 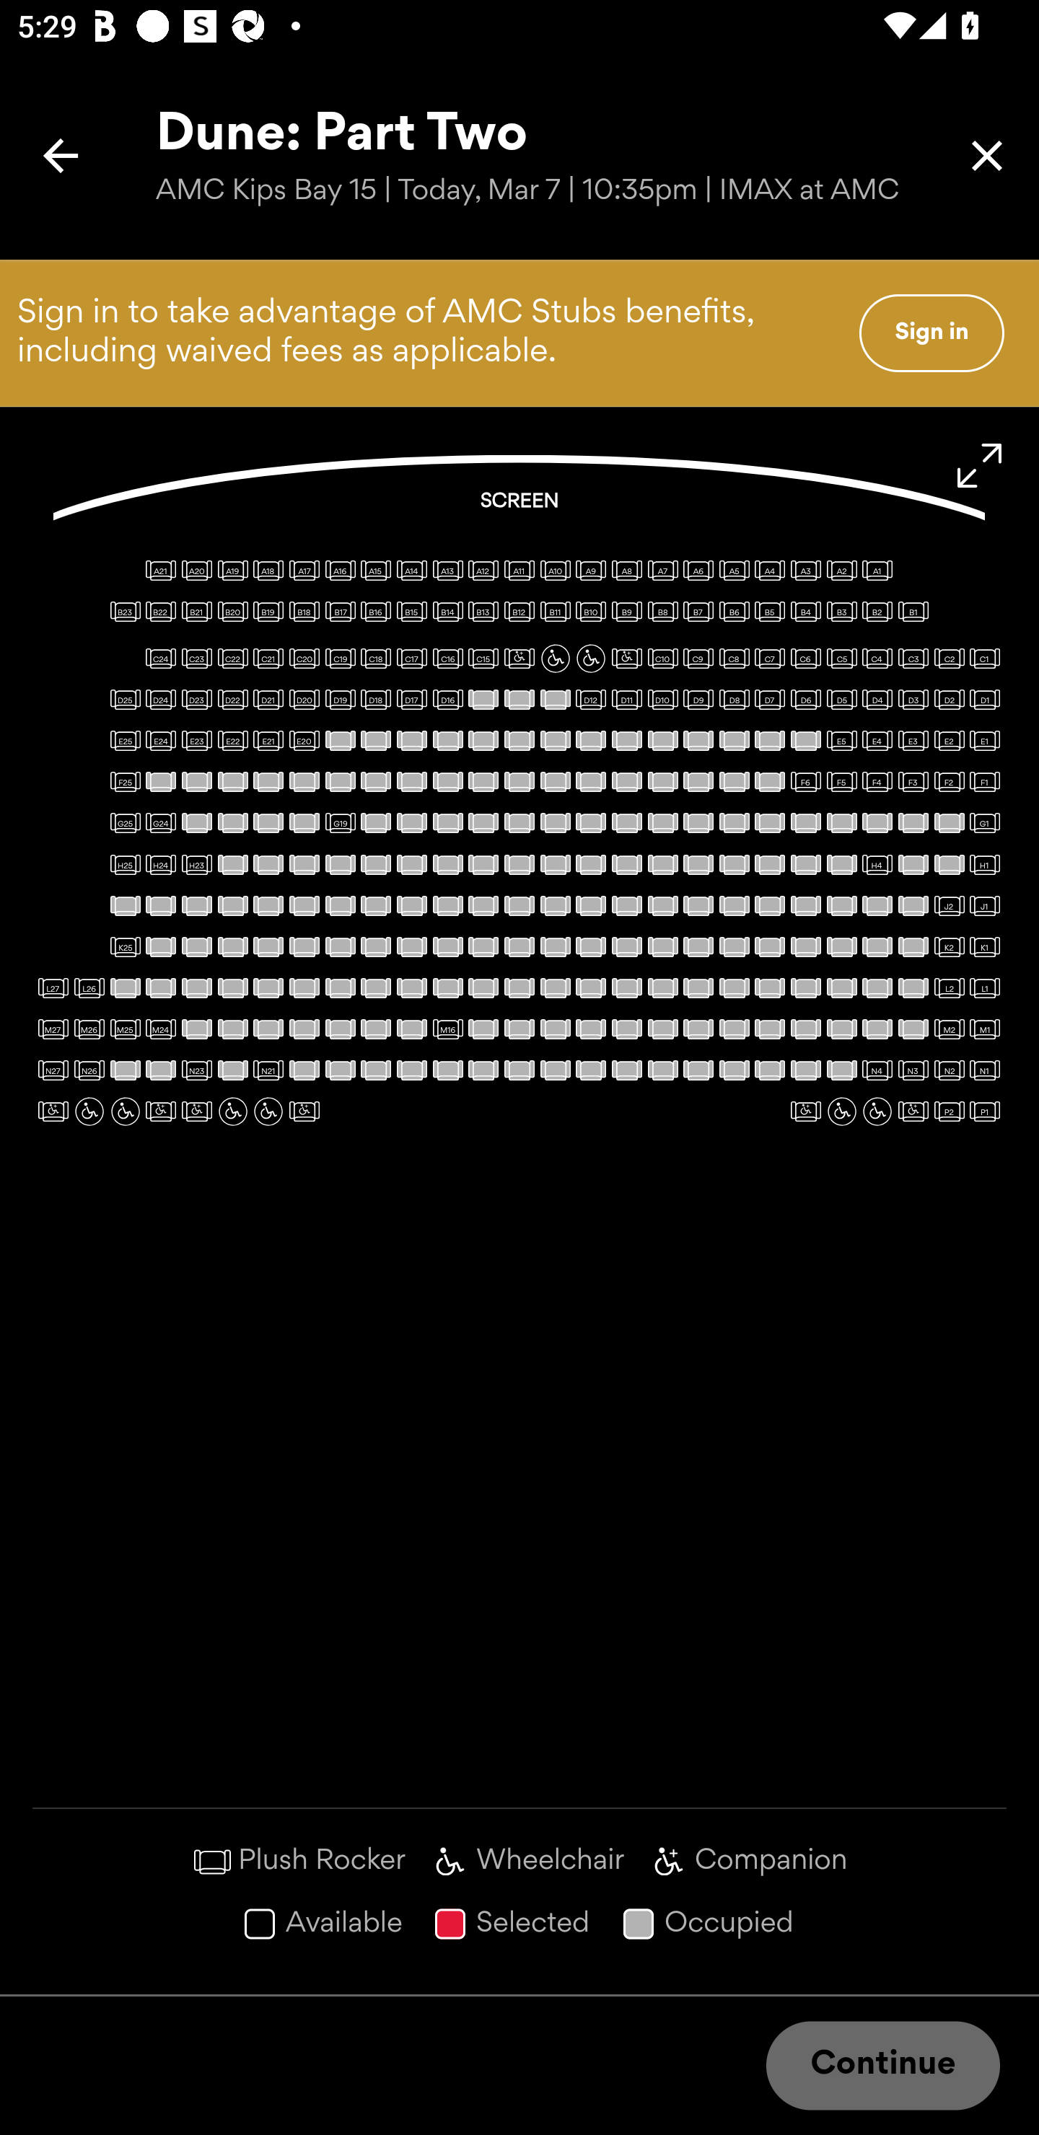 What do you see at coordinates (984, 740) in the screenshot?
I see `E1, Regular seat, available` at bounding box center [984, 740].